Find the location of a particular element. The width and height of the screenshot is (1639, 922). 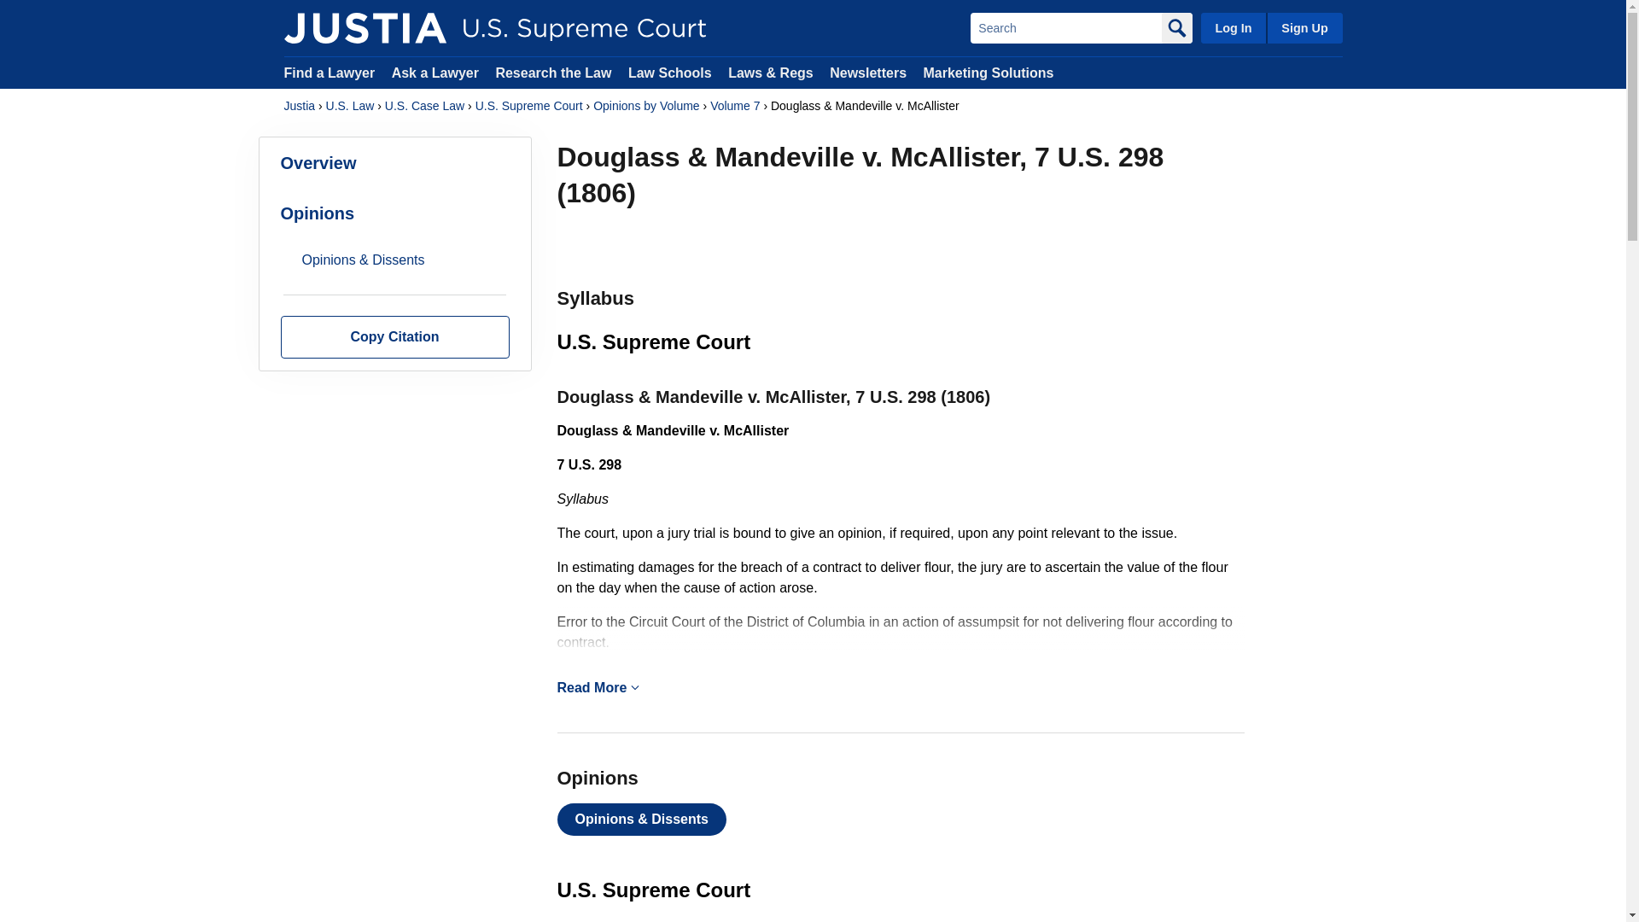

Ask a Lawyer is located at coordinates (437, 72).